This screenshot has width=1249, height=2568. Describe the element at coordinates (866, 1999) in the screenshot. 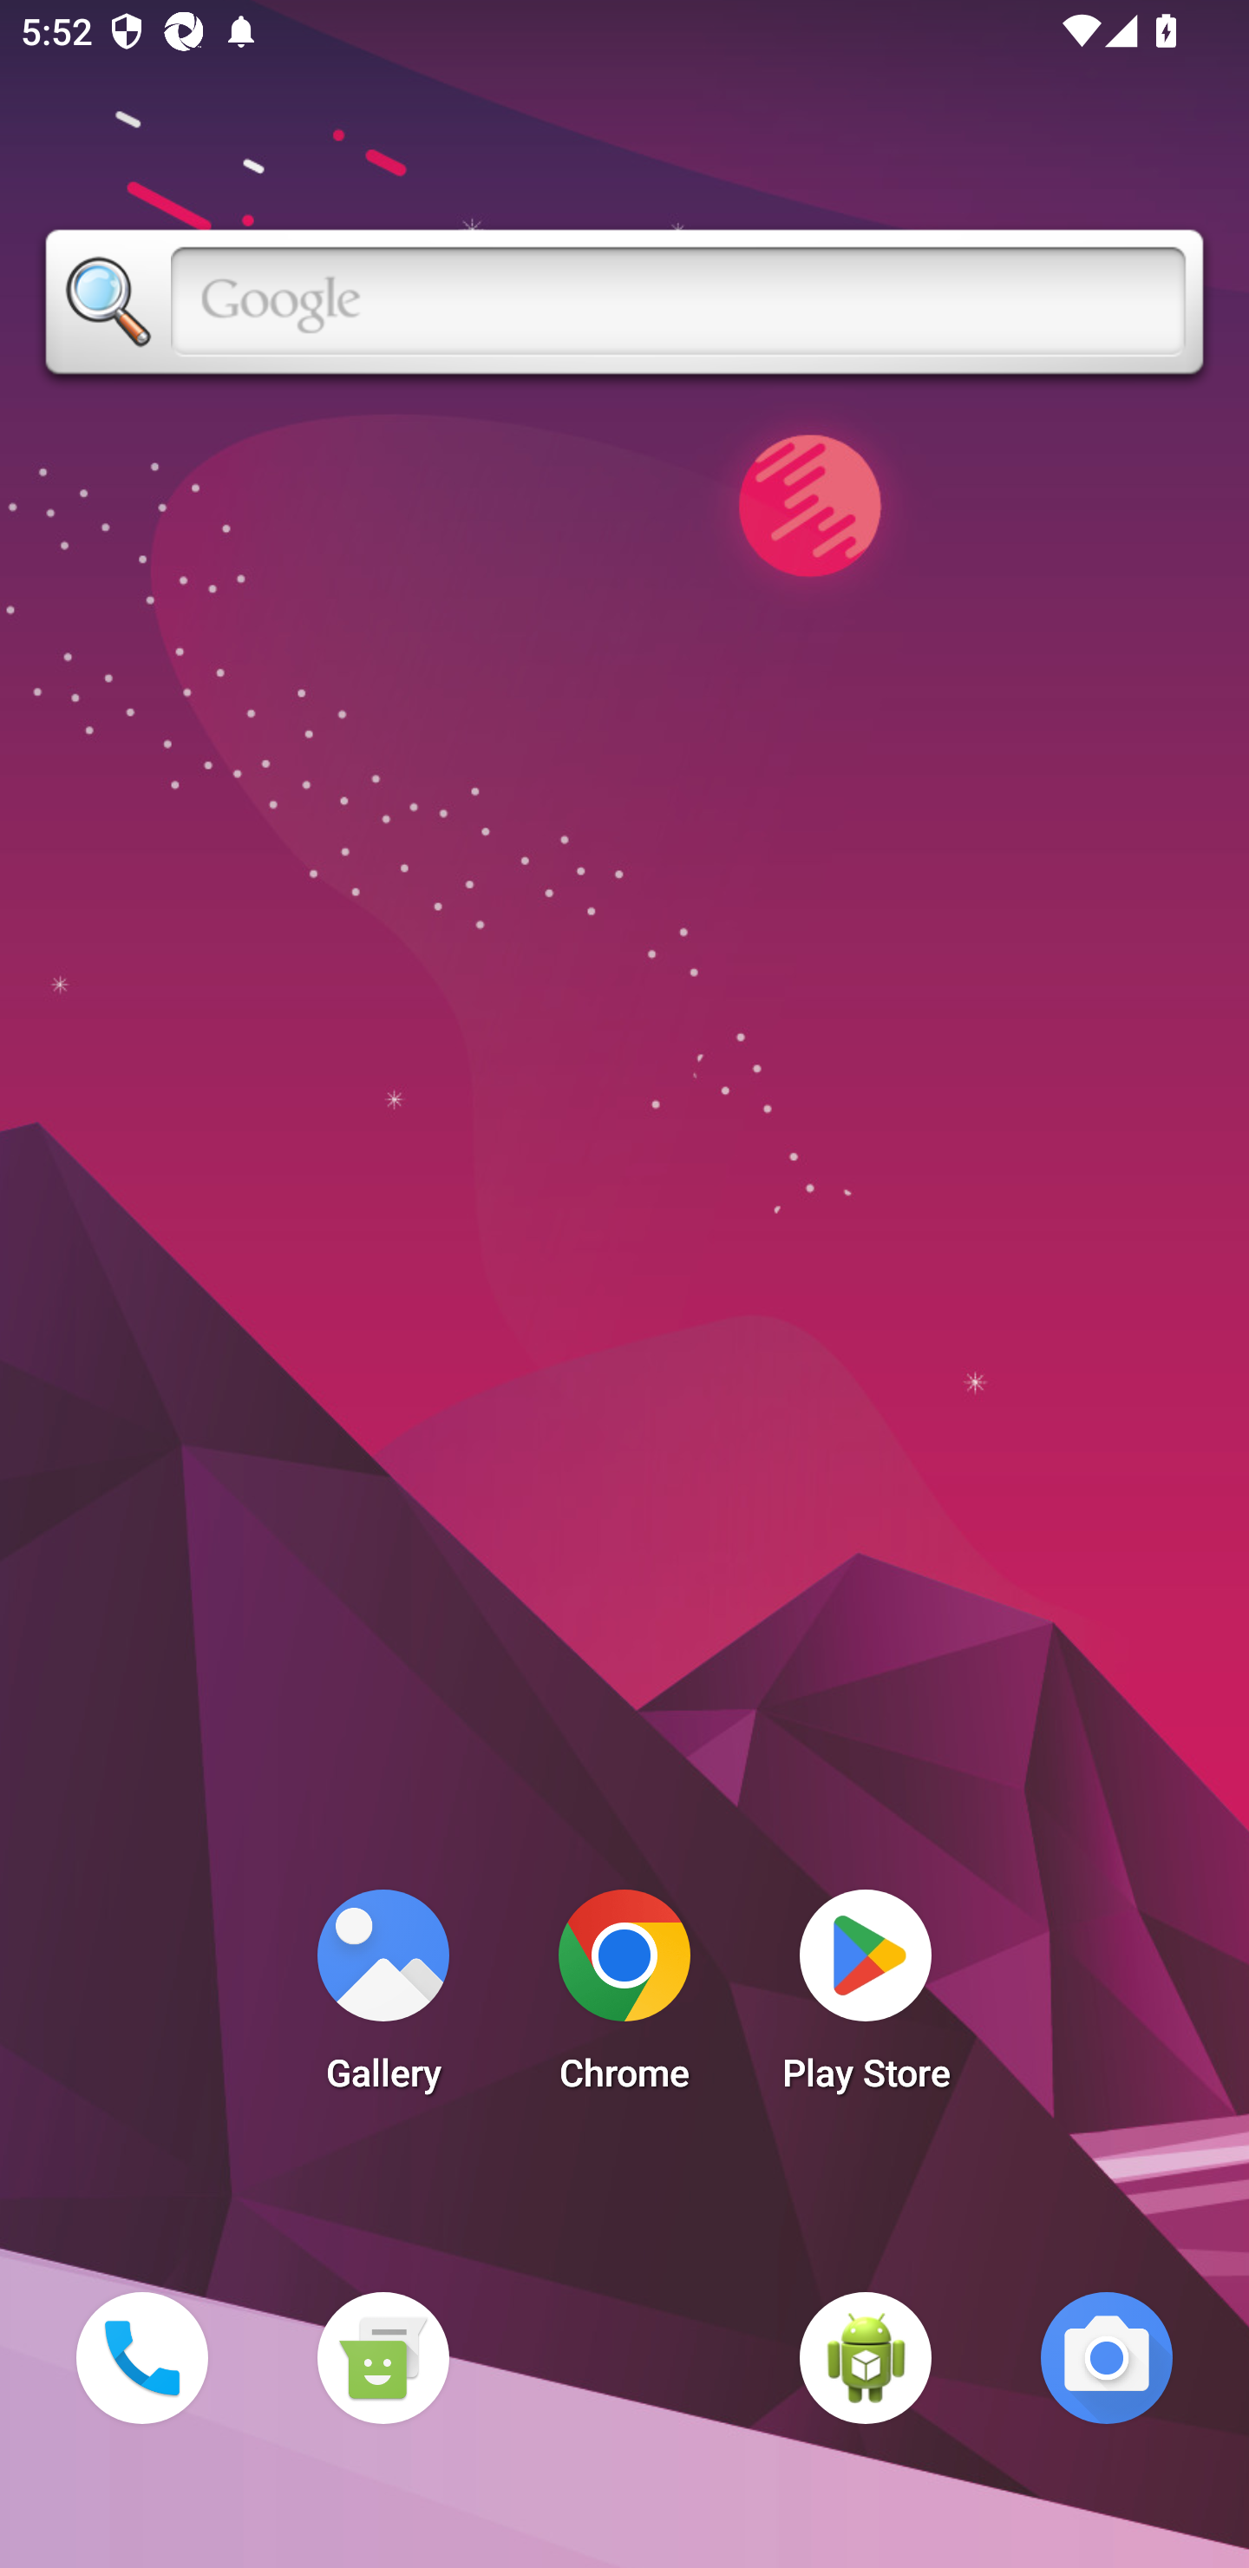

I see `Play Store` at that location.